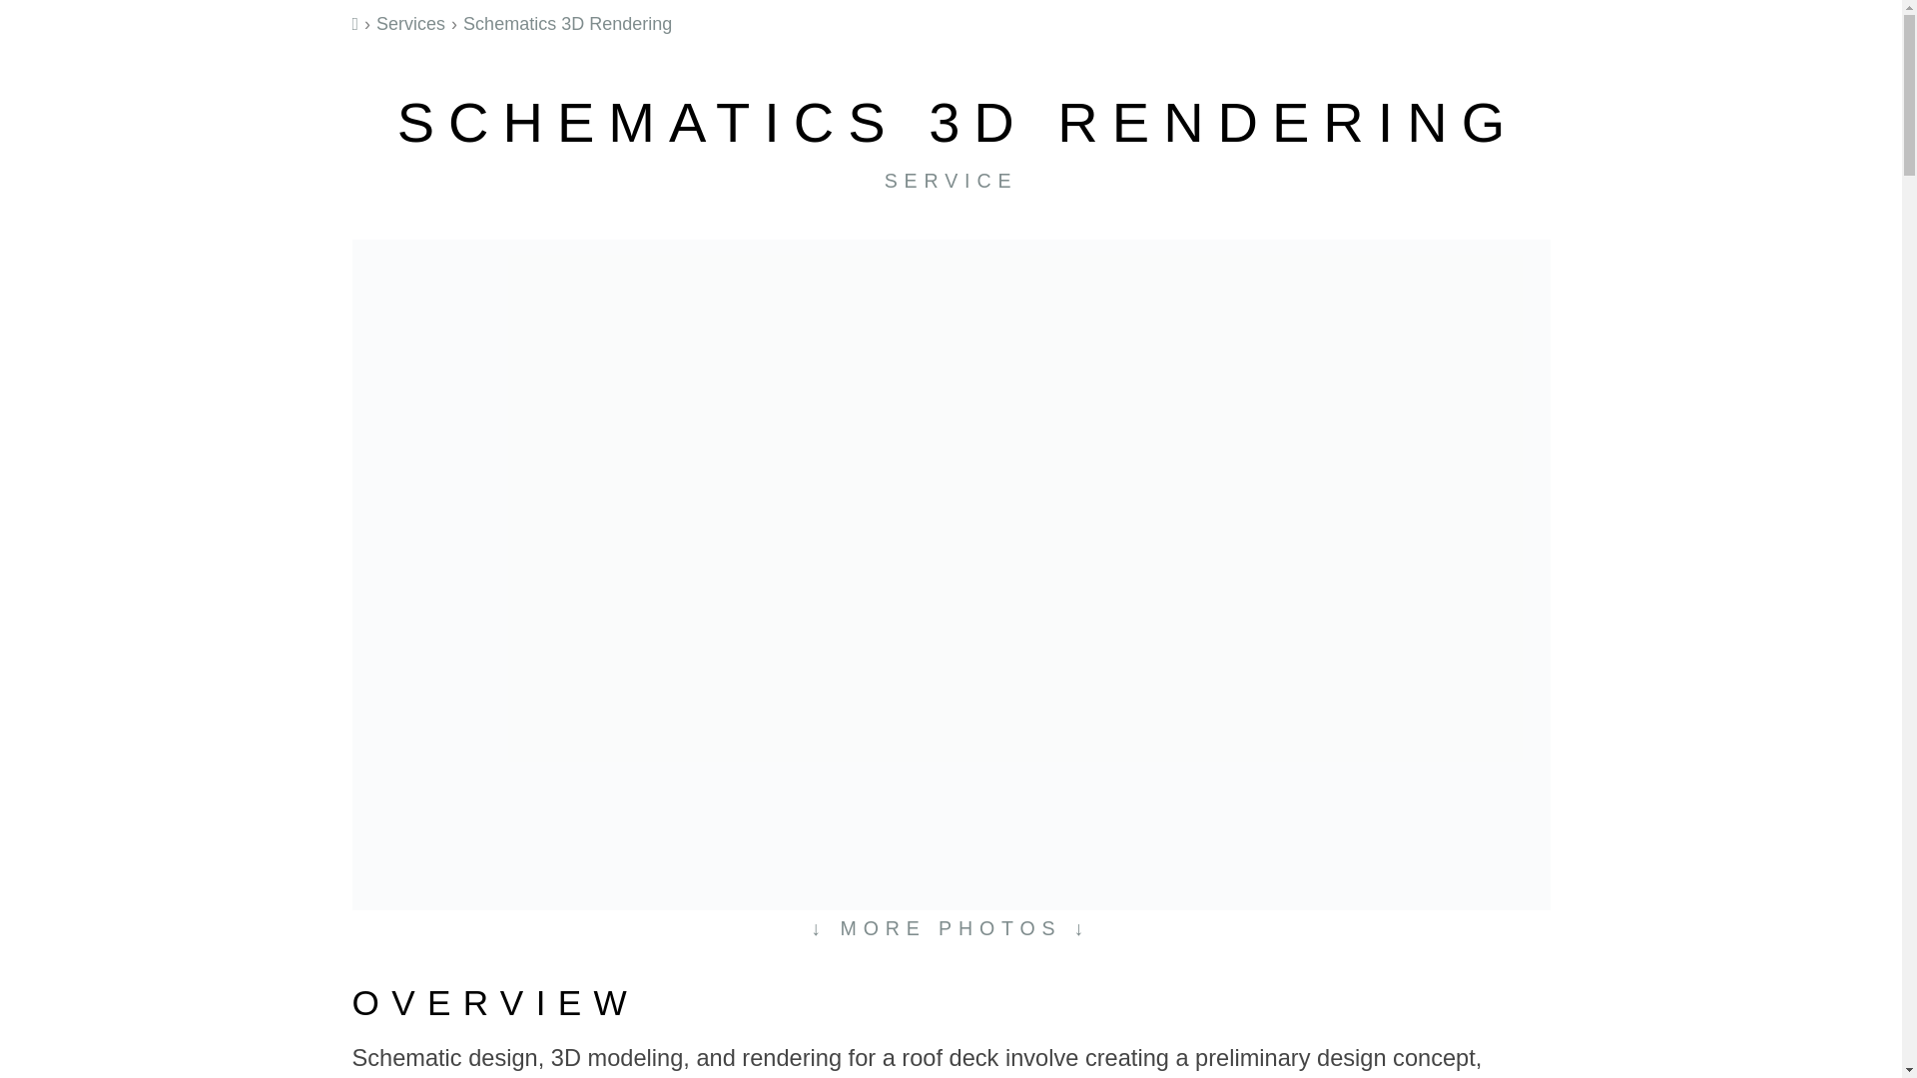 The height and width of the screenshot is (1078, 1917). Describe the element at coordinates (951, 180) in the screenshot. I see `SERVICE` at that location.